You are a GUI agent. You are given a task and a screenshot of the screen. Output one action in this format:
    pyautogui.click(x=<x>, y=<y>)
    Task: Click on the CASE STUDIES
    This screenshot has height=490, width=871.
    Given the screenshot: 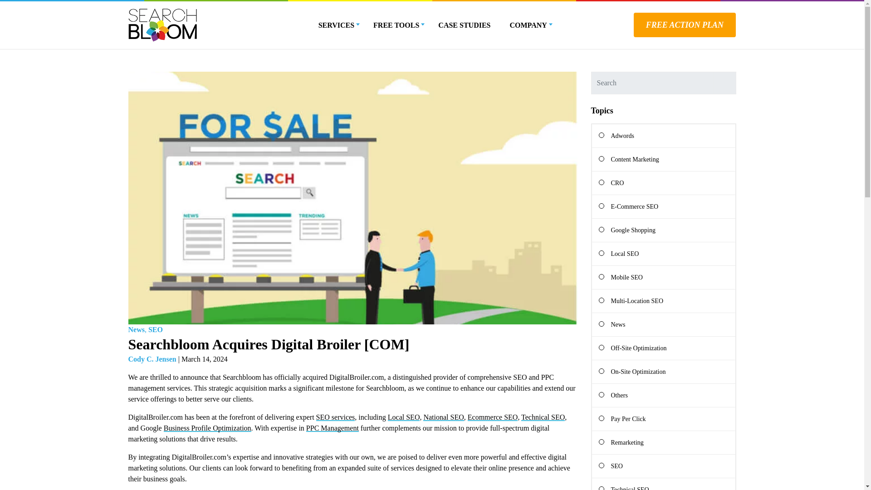 What is the action you would take?
    pyautogui.click(x=464, y=25)
    